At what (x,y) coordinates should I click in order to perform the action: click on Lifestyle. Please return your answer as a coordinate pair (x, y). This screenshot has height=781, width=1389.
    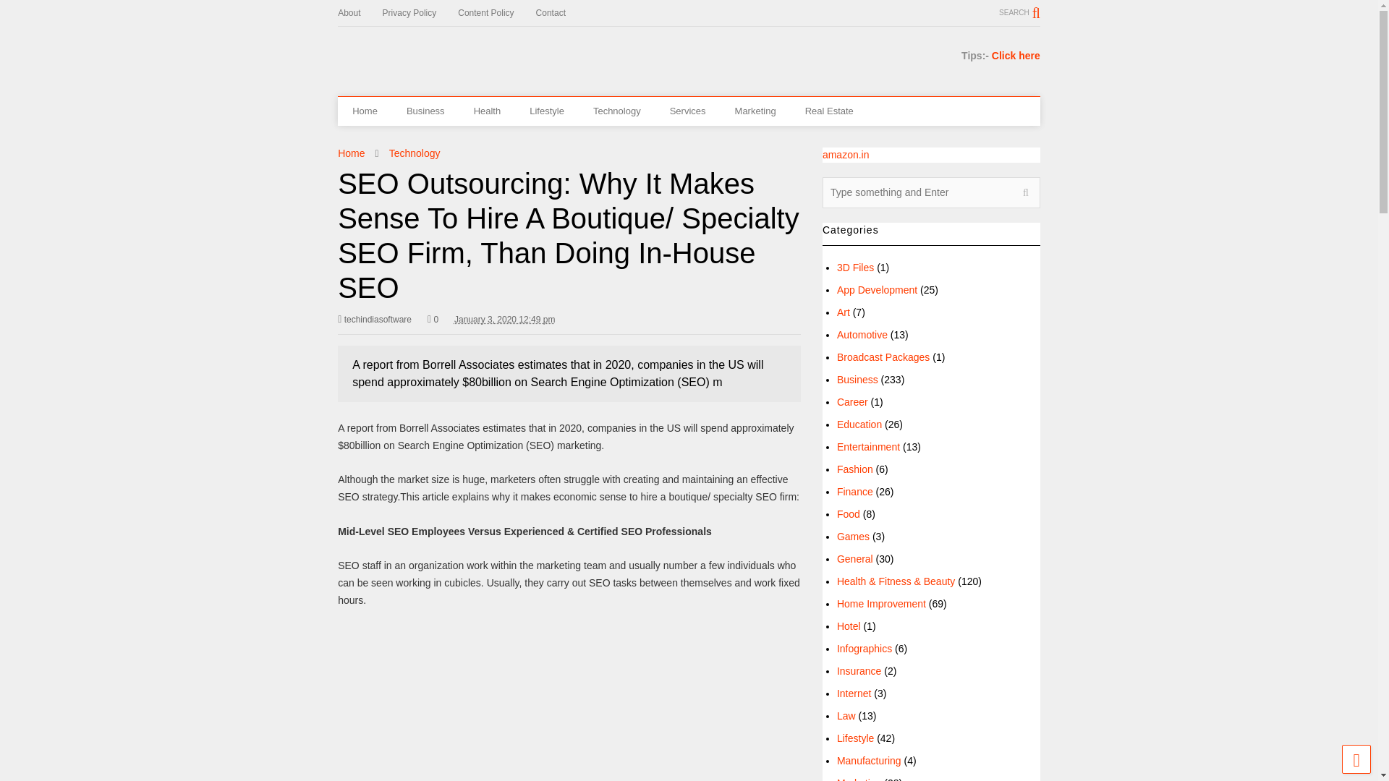
    Looking at the image, I should click on (547, 111).